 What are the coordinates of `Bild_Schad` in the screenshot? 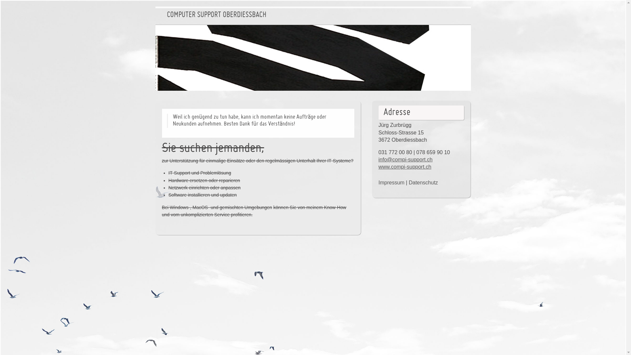 It's located at (313, 58).